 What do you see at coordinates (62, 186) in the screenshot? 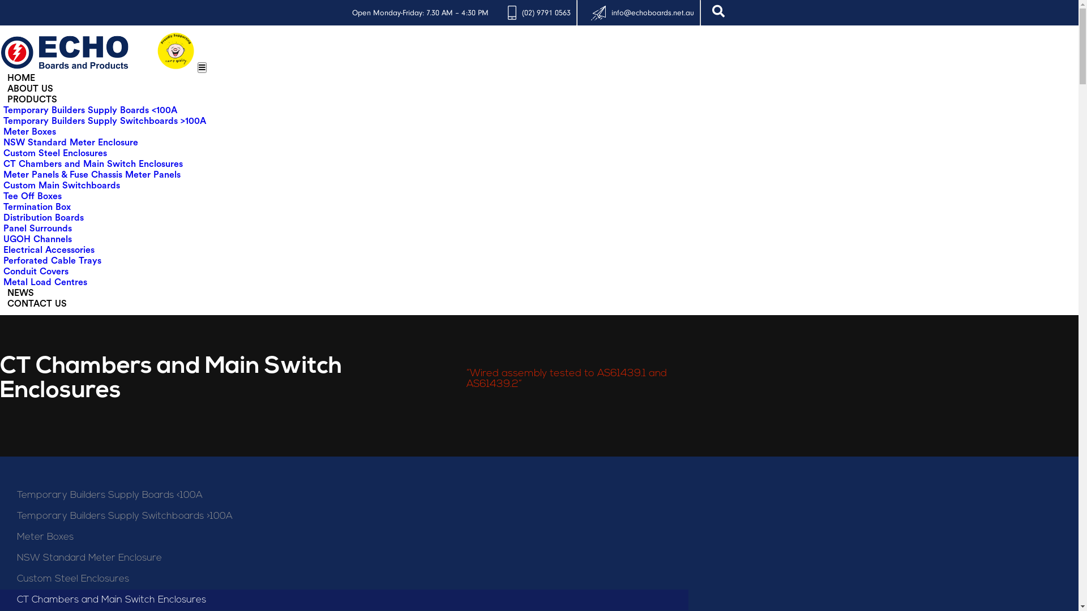
I see `Custom Main Switchboards` at bounding box center [62, 186].